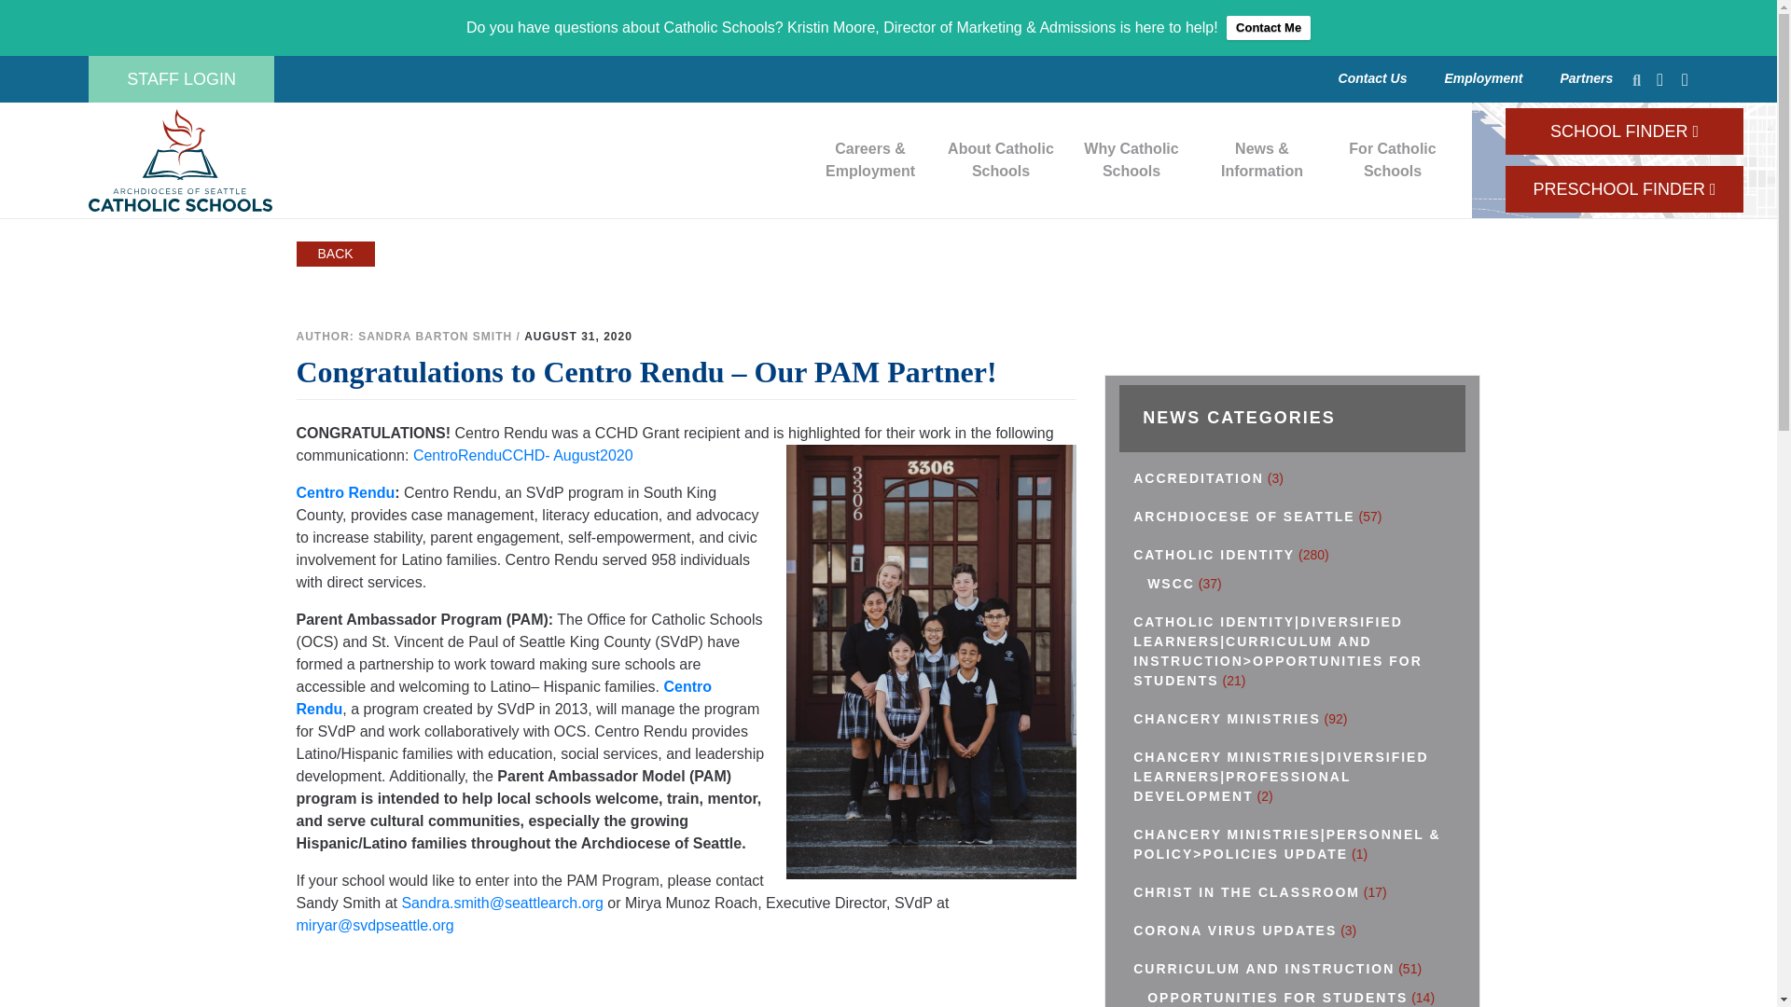  I want to click on Contact Me, so click(1269, 28).